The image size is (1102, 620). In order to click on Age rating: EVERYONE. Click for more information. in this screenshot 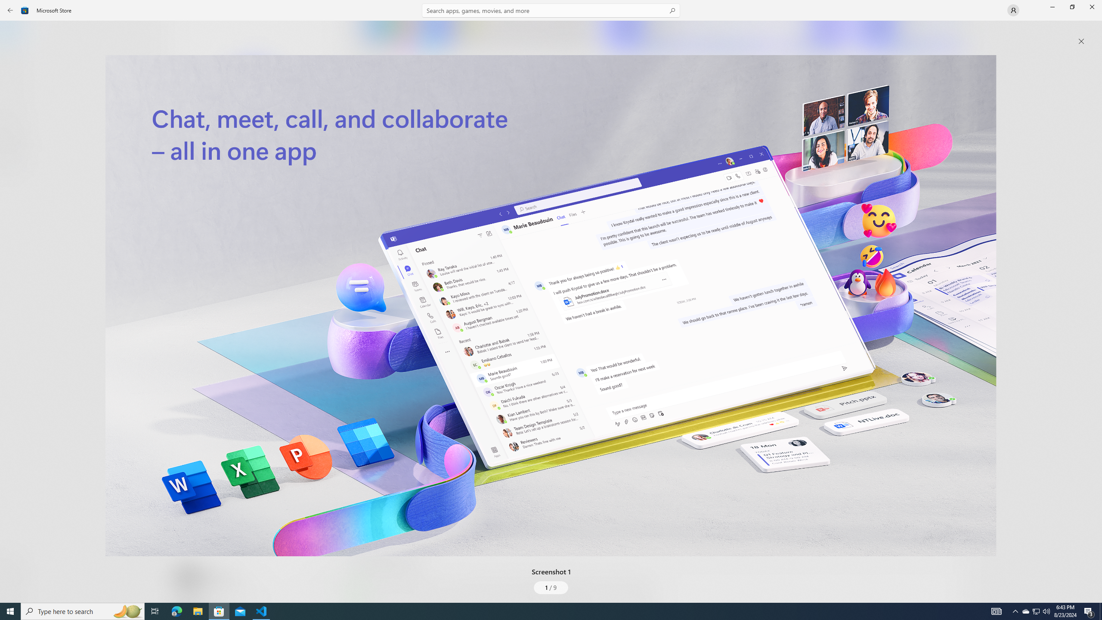, I will do `click(217, 577)`.